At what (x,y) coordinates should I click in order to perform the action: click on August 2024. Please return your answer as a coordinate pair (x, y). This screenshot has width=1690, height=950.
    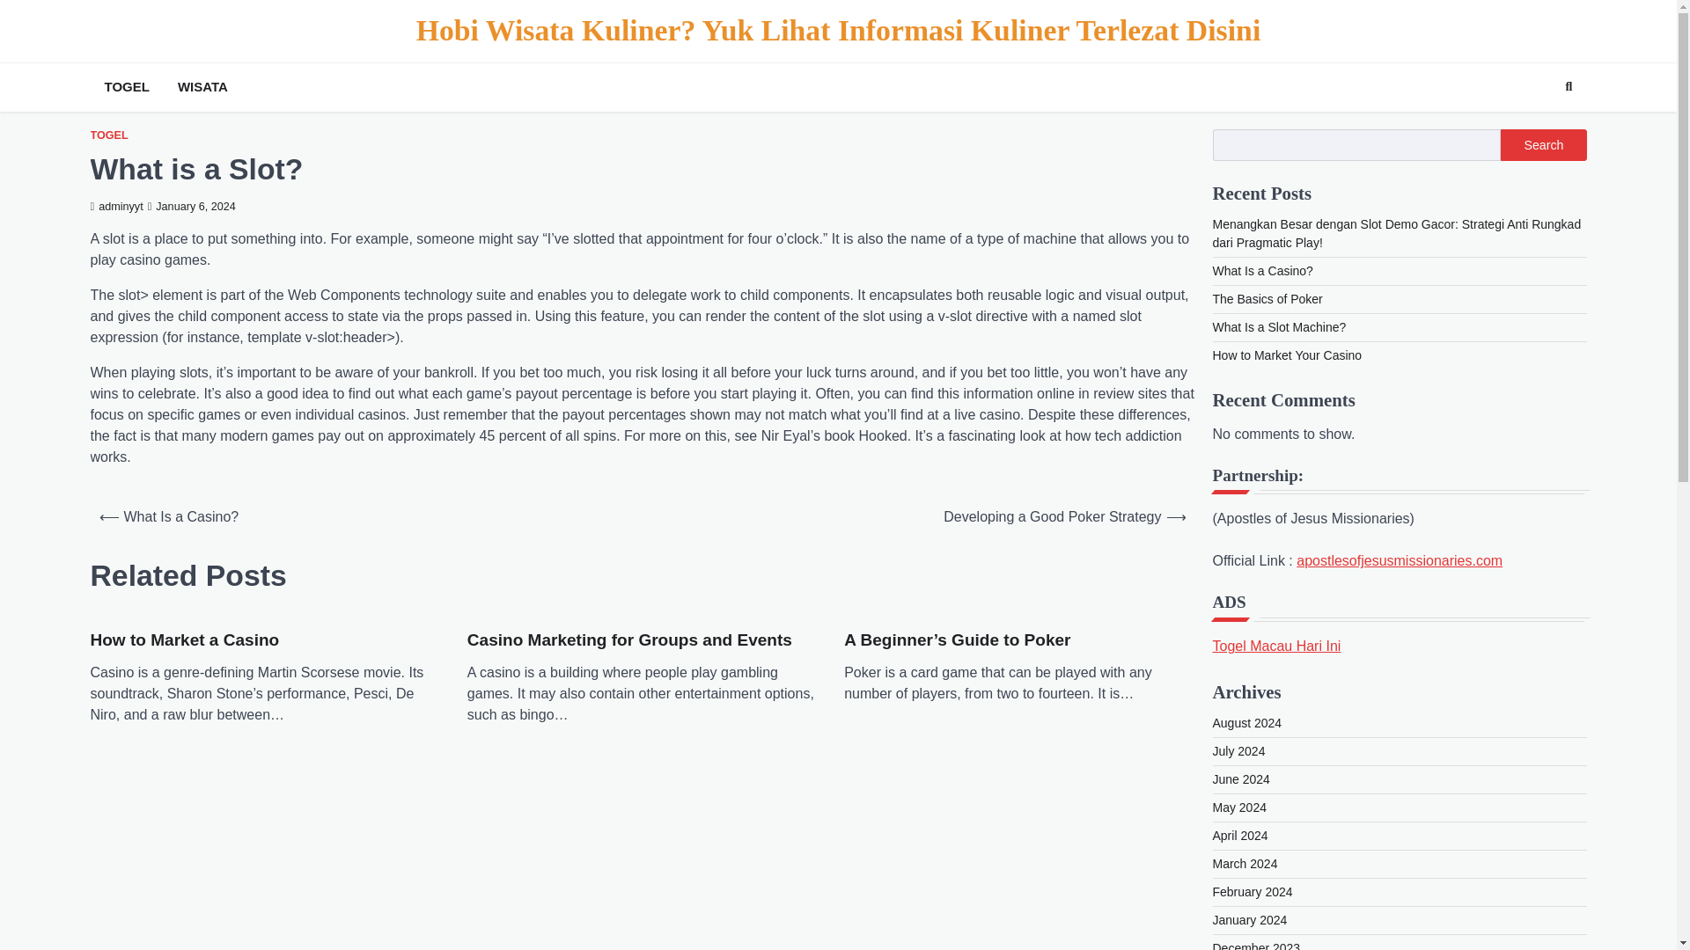
    Looking at the image, I should click on (1248, 723).